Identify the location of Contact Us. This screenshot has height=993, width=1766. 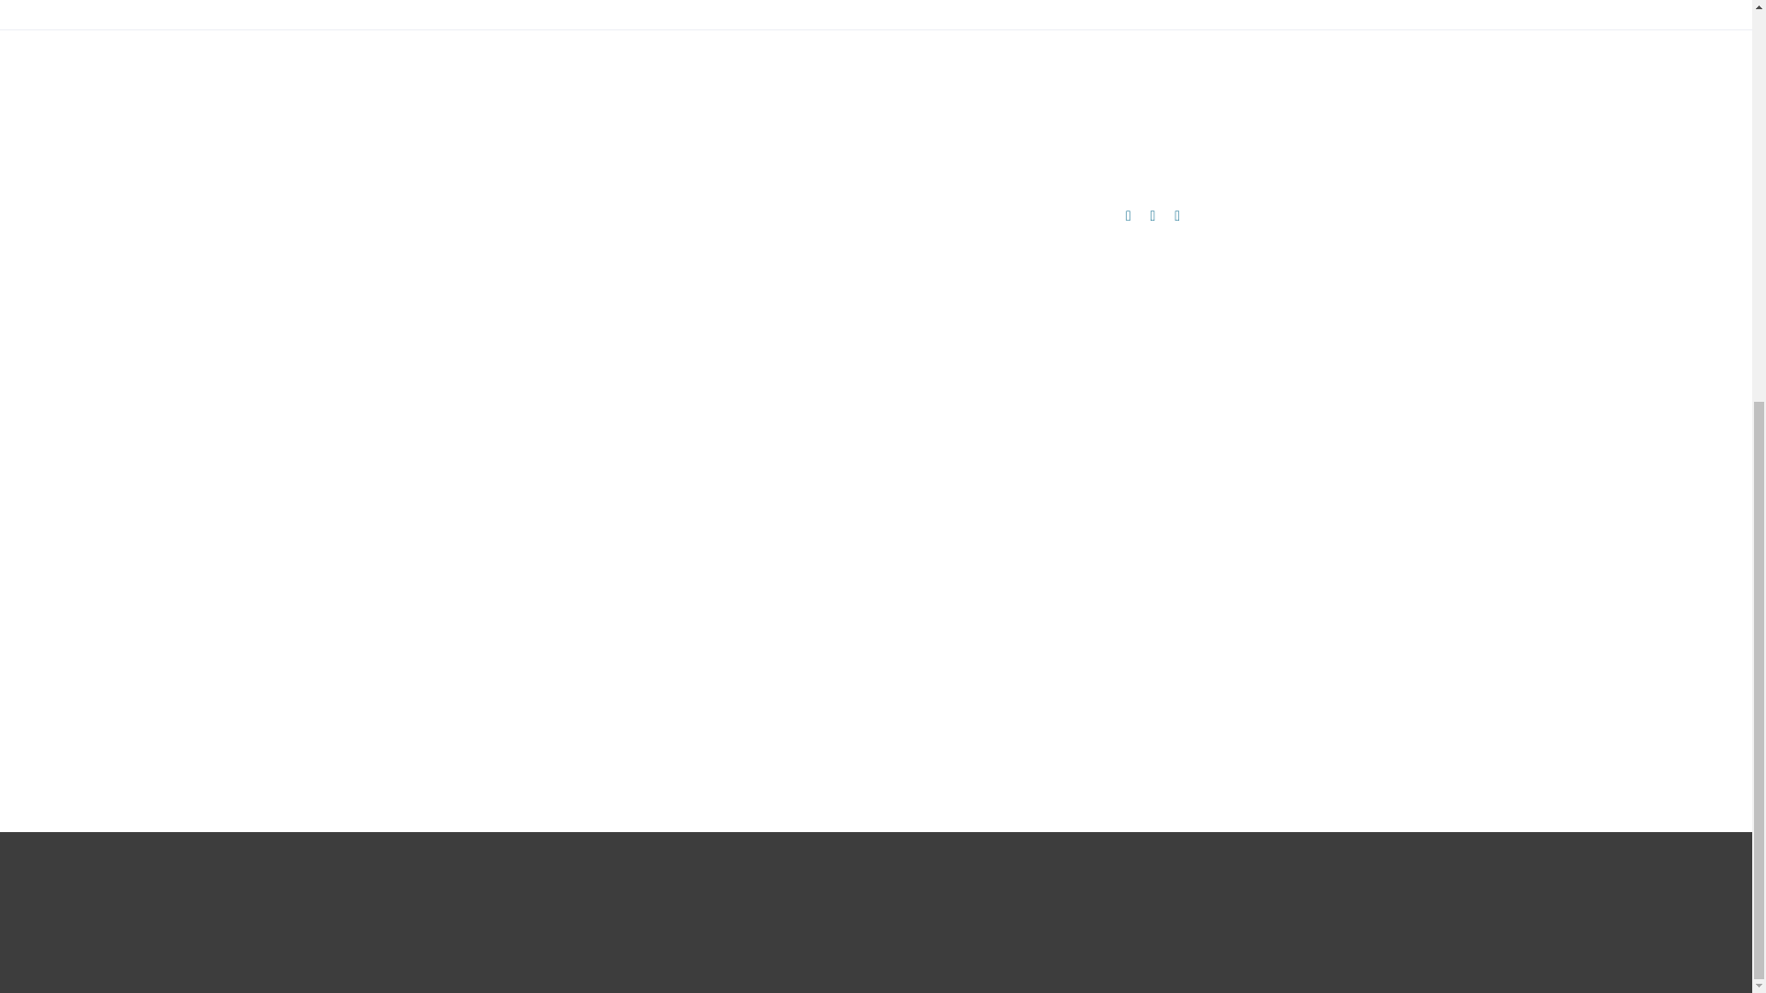
(357, 677).